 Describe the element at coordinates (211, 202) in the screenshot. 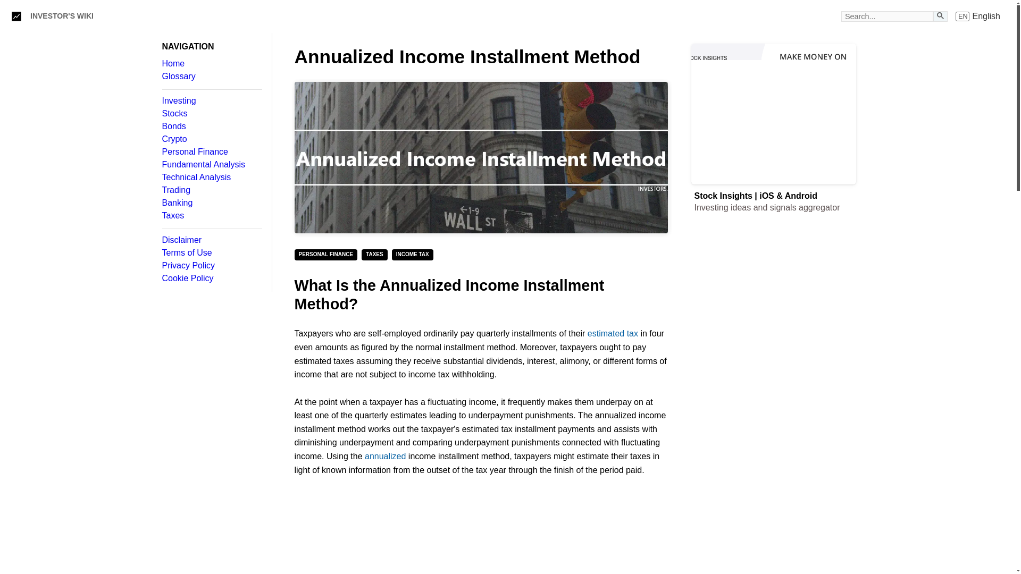

I see `Banking` at that location.